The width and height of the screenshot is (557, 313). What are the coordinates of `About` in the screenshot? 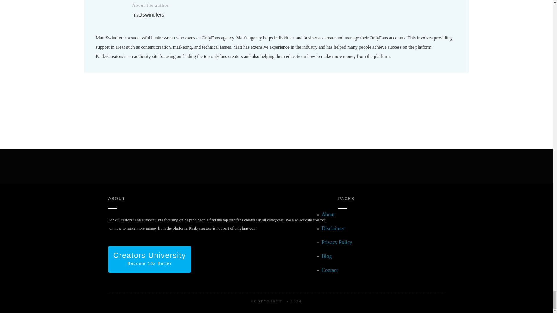 It's located at (328, 215).